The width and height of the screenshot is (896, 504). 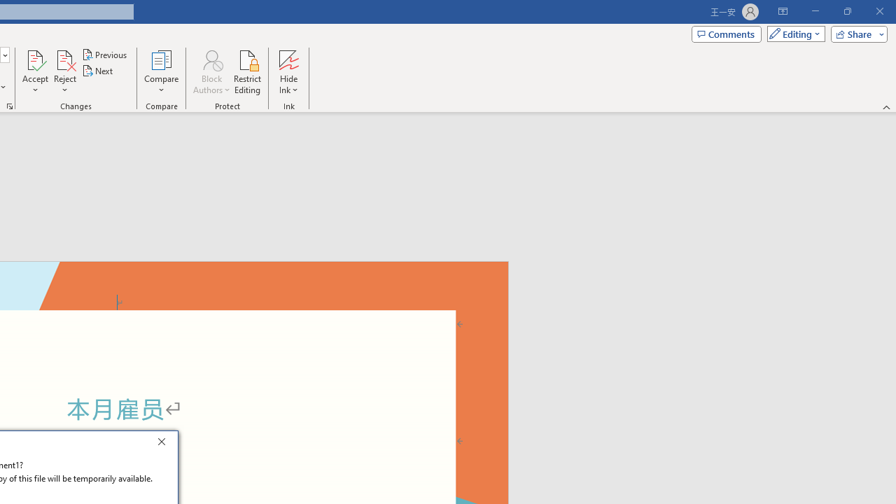 I want to click on Restrict Editing, so click(x=248, y=71).